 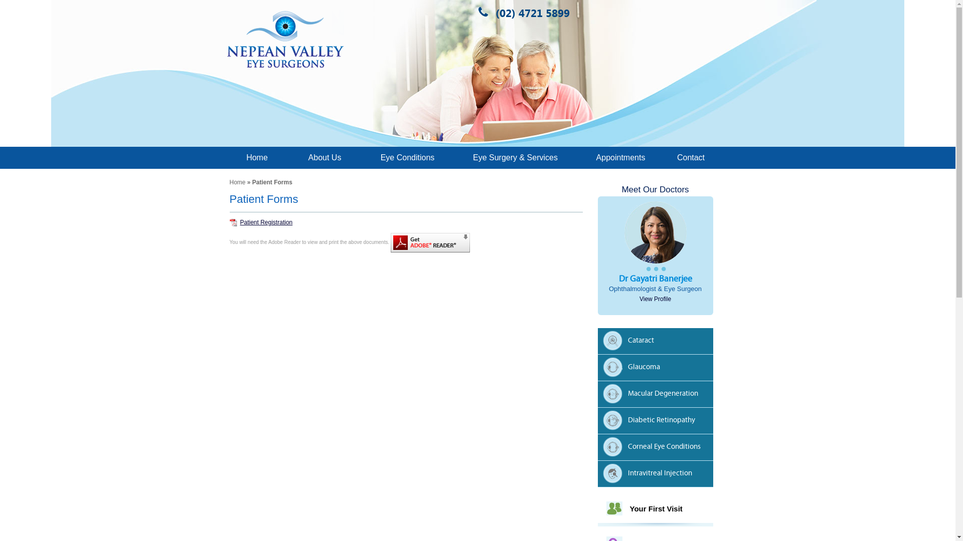 I want to click on Contact, so click(x=691, y=157).